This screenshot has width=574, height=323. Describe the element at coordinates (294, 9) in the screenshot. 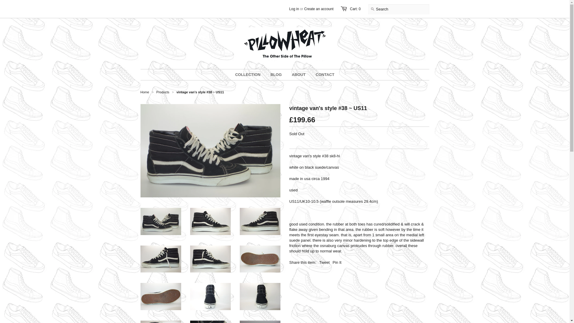

I see `Log in` at that location.